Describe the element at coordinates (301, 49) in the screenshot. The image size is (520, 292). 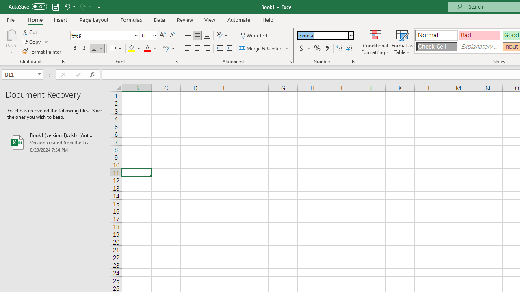
I see `Accounting Number Format` at that location.